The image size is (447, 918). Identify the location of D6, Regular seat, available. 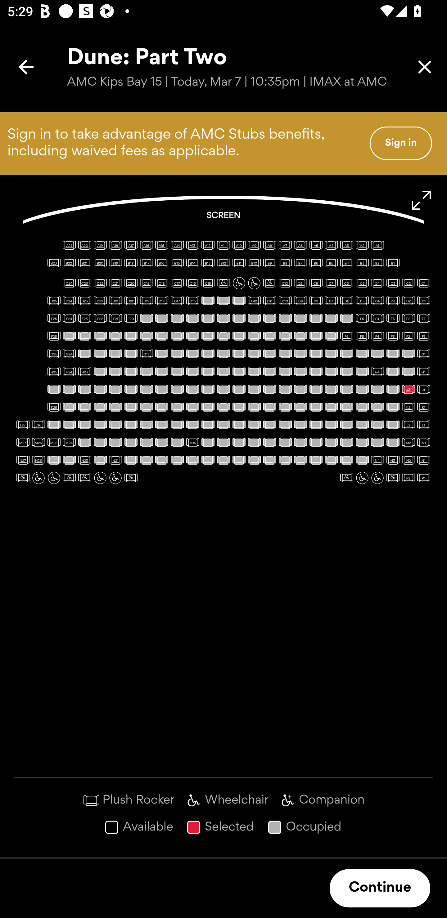
(346, 301).